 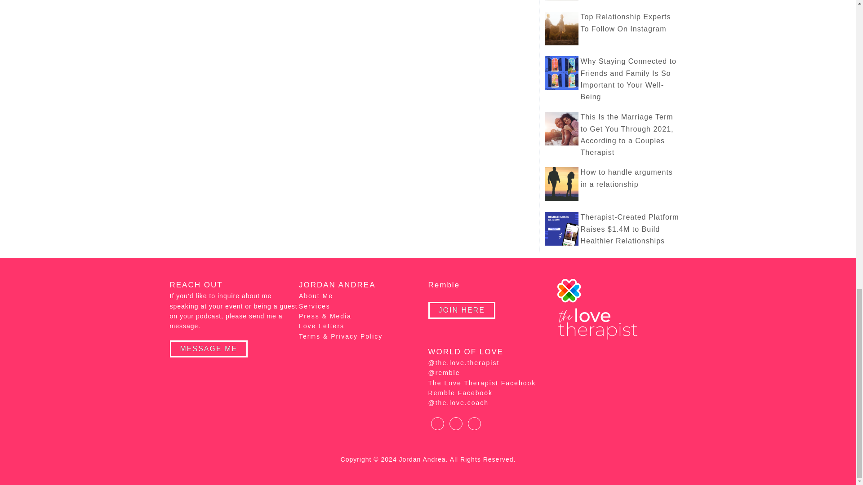 I want to click on JOIN HERE, so click(x=461, y=310).